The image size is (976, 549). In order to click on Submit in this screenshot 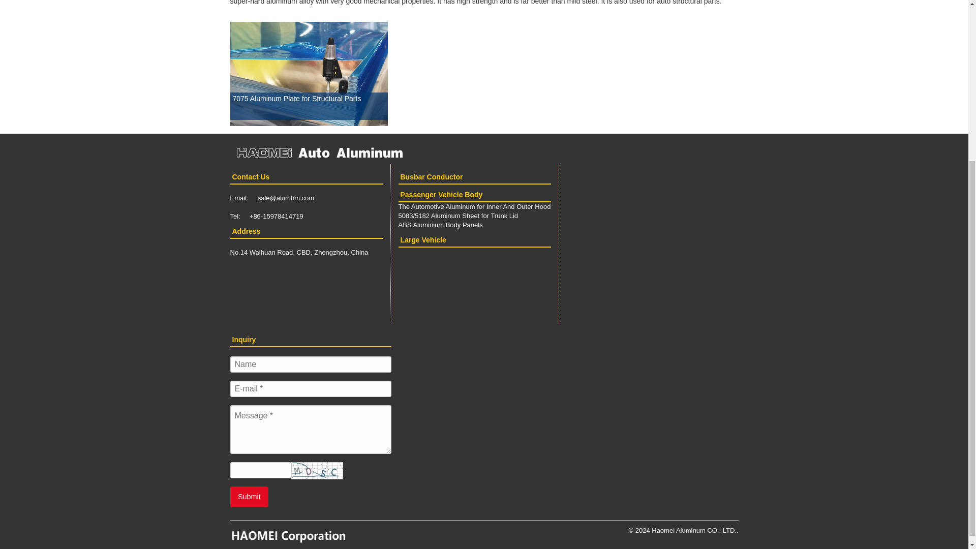, I will do `click(249, 496)`.